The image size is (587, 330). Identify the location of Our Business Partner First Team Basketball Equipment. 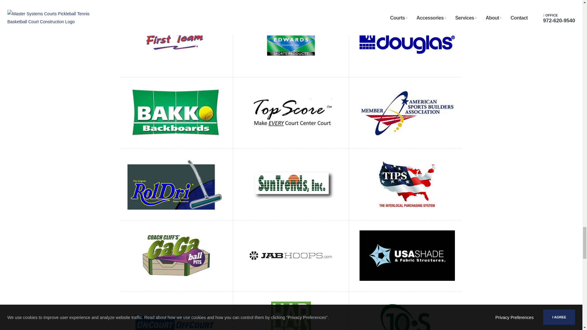
(175, 42).